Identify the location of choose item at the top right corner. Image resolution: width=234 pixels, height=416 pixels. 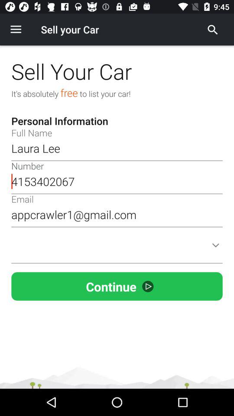
(213, 29).